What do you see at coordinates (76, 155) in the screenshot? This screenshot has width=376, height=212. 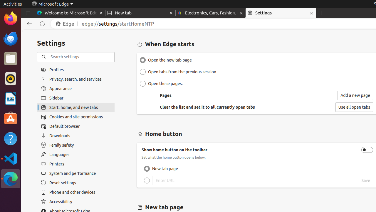 I see `Languages` at bounding box center [76, 155].